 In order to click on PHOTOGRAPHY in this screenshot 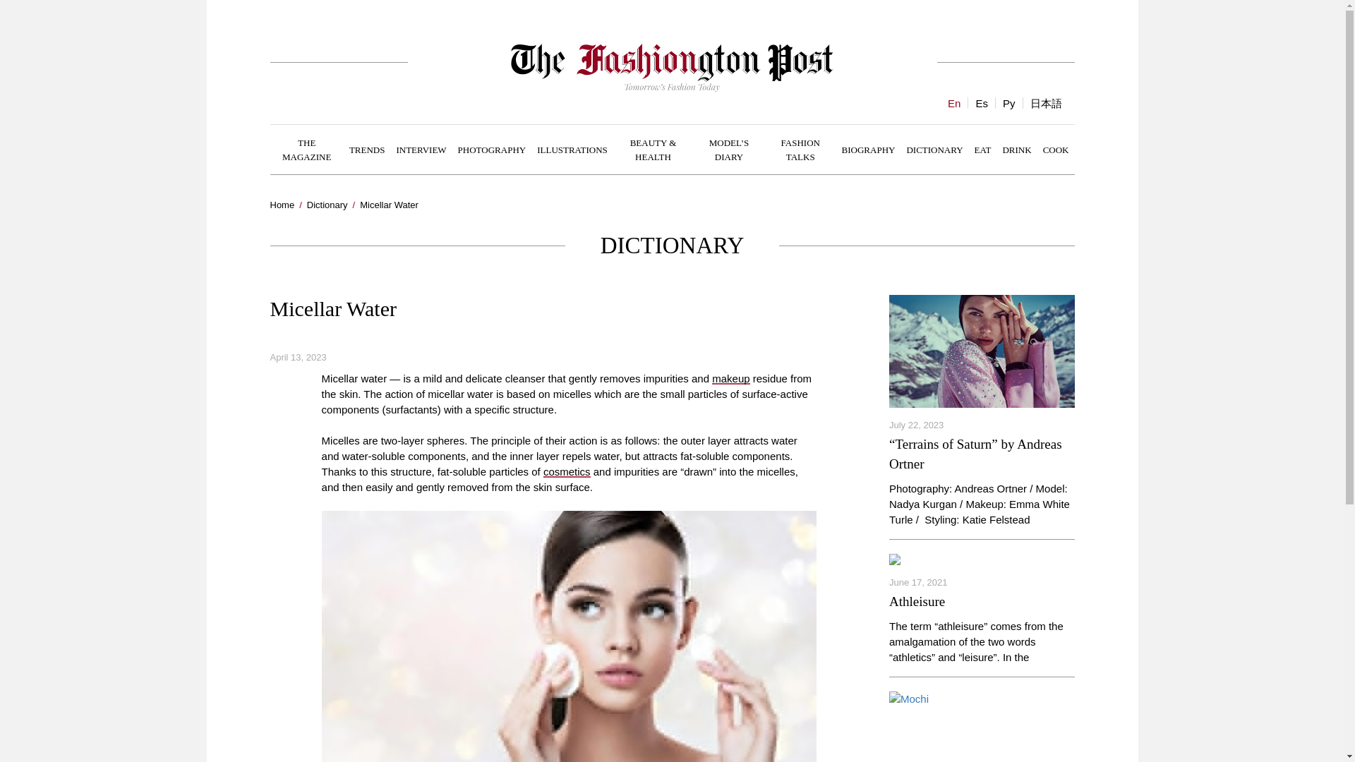, I will do `click(493, 149)`.